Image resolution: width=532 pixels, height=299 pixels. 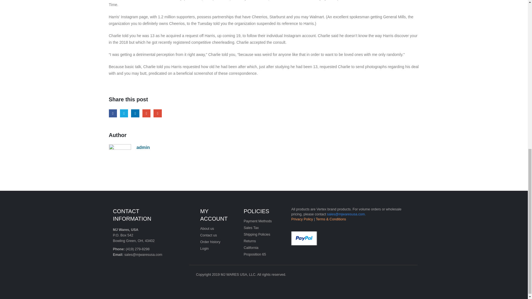 I want to click on Sales Tax, so click(x=251, y=228).